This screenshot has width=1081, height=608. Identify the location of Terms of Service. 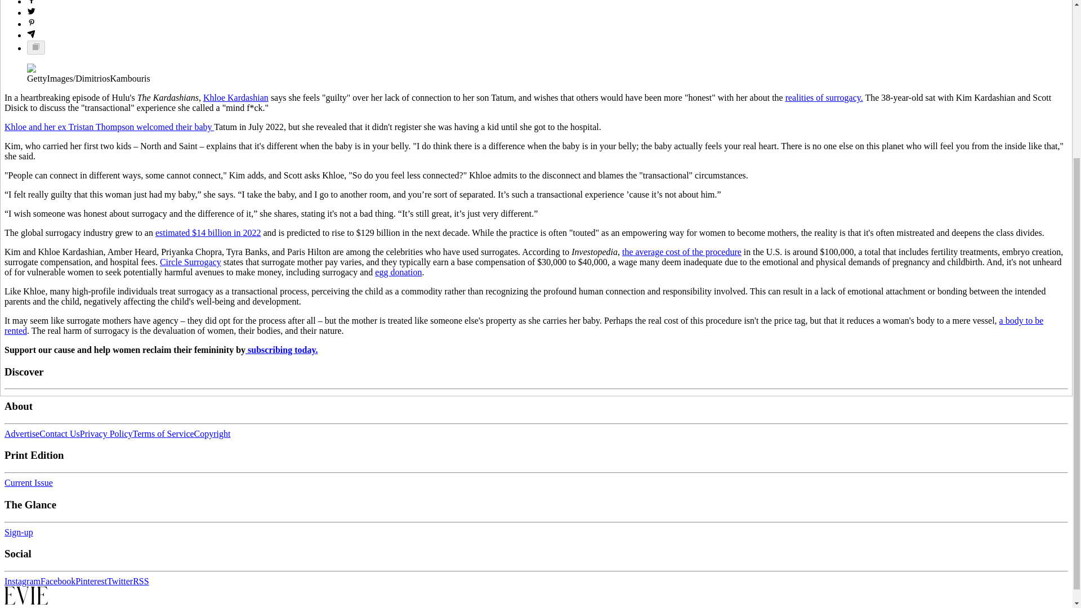
(163, 433).